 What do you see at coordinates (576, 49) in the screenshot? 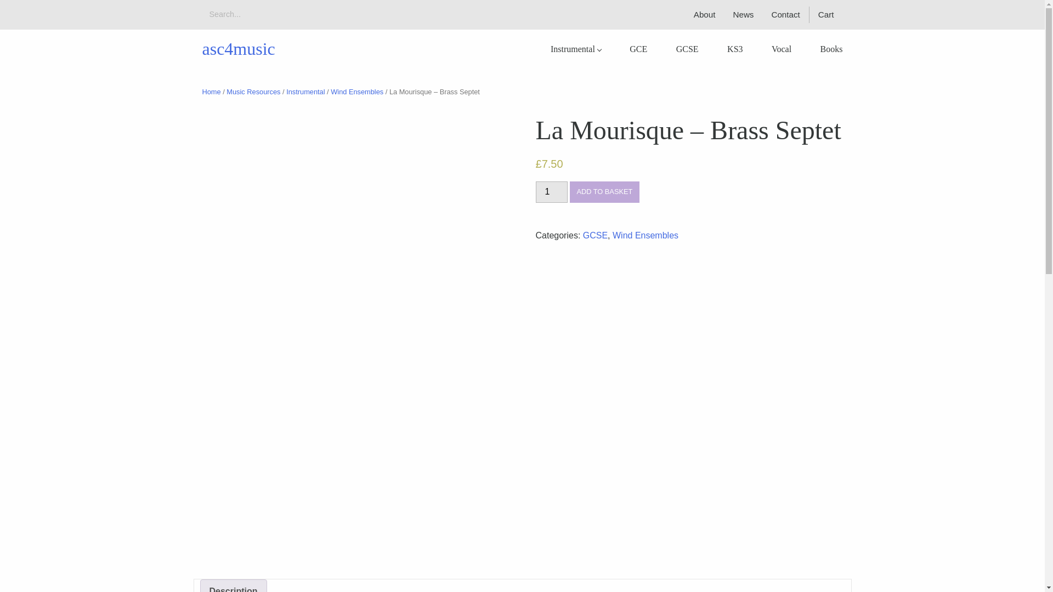
I see `Instrumental` at bounding box center [576, 49].